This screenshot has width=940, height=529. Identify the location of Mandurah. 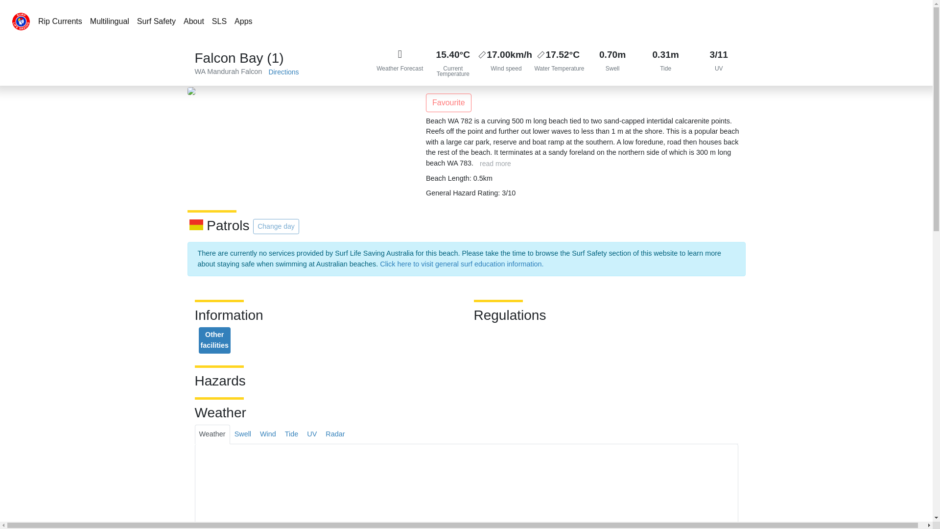
(222, 72).